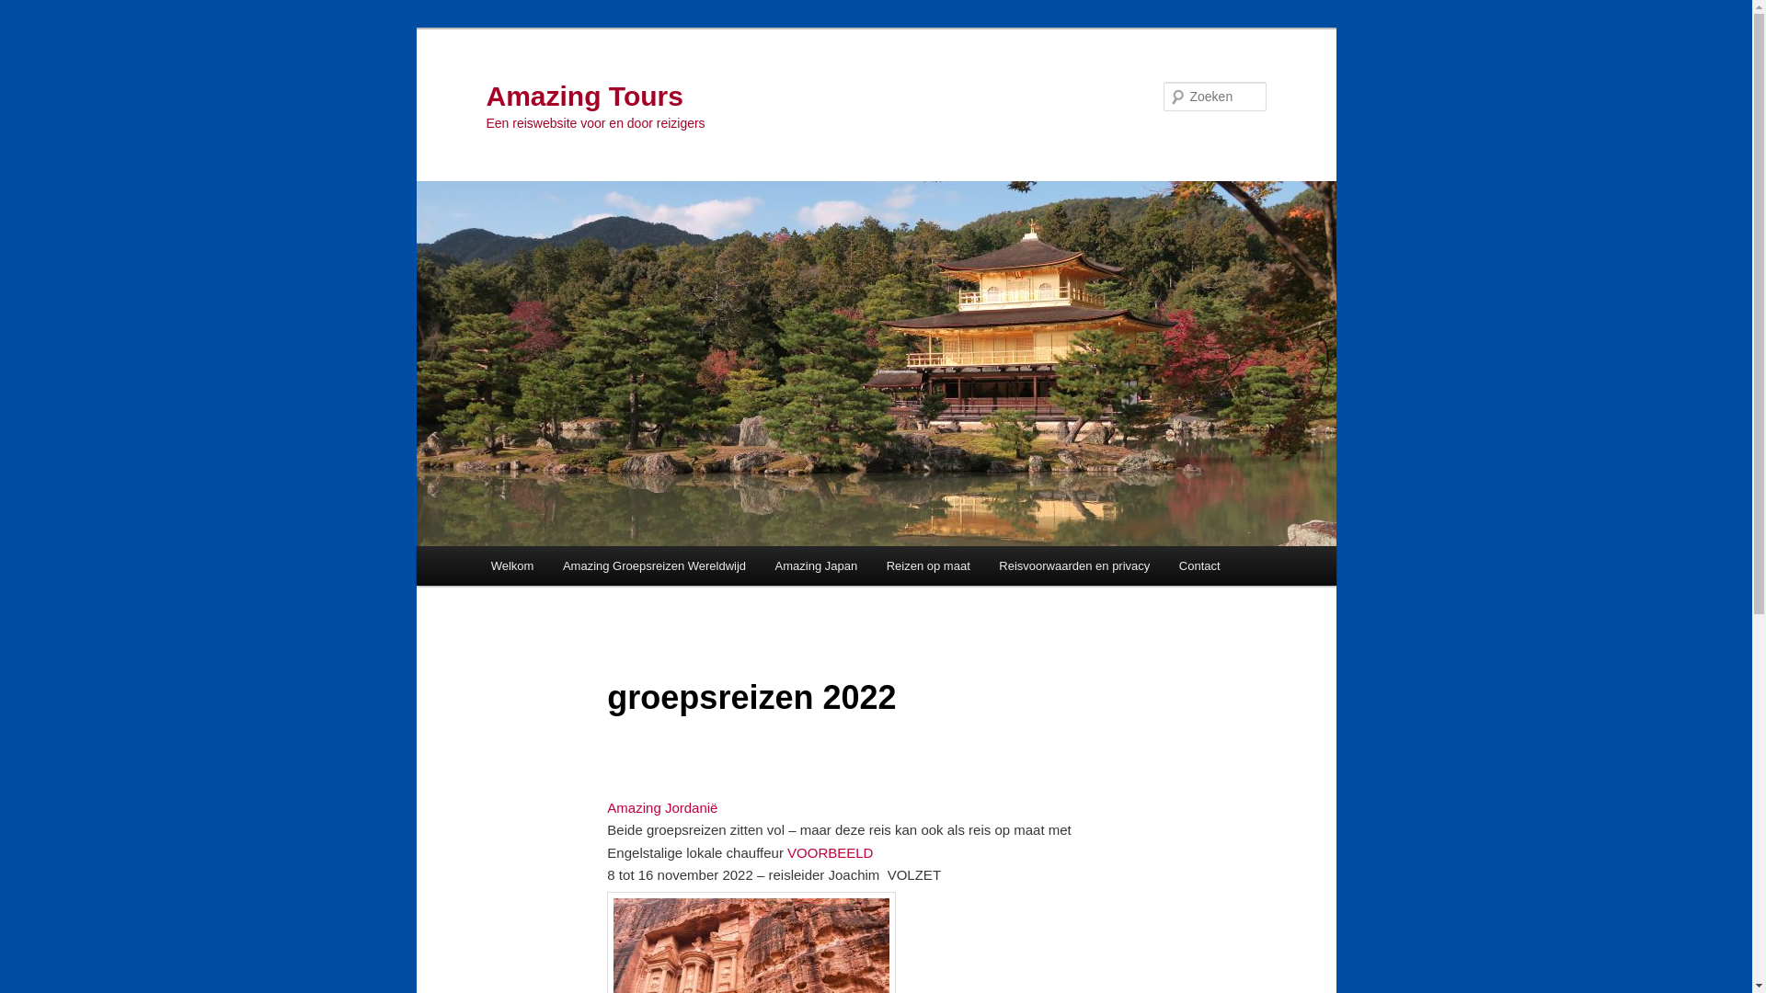 The width and height of the screenshot is (1766, 993). I want to click on Amazing Groepsreizen Wereldwijd, so click(655, 566).